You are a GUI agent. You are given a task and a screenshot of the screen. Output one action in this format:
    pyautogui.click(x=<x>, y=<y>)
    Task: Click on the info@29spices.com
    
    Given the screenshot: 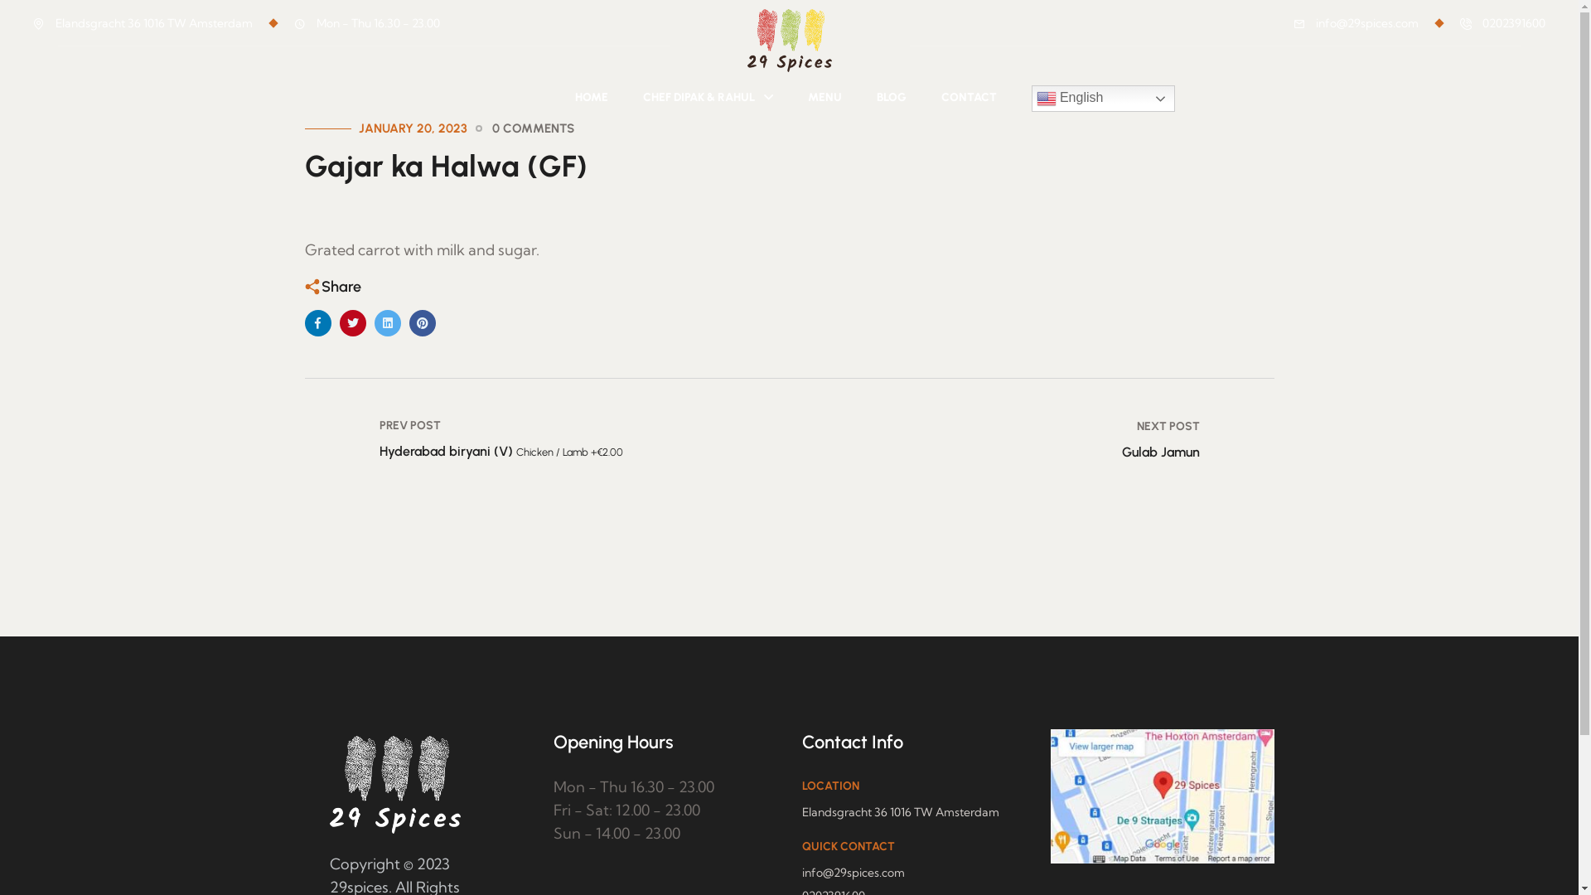 What is the action you would take?
    pyautogui.click(x=854, y=873)
    